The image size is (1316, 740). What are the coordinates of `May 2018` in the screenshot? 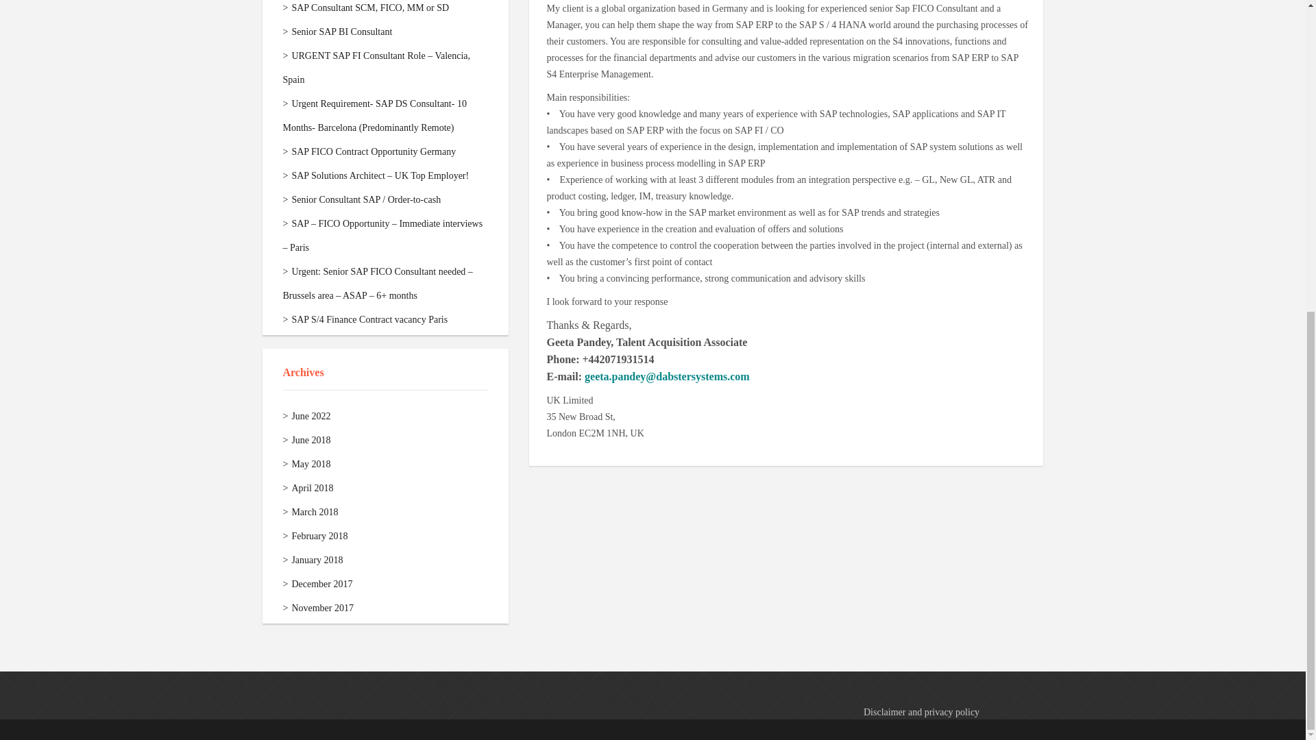 It's located at (306, 463).